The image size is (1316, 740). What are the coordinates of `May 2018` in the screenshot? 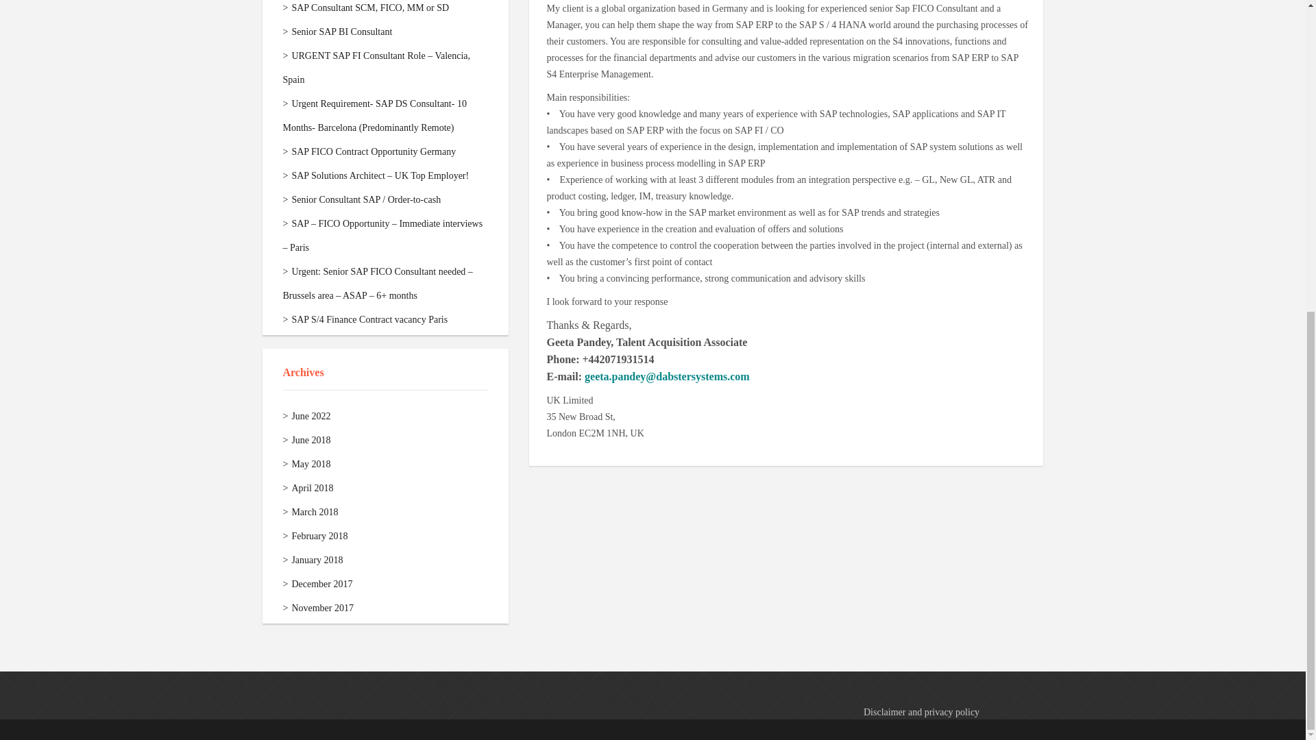 It's located at (306, 463).